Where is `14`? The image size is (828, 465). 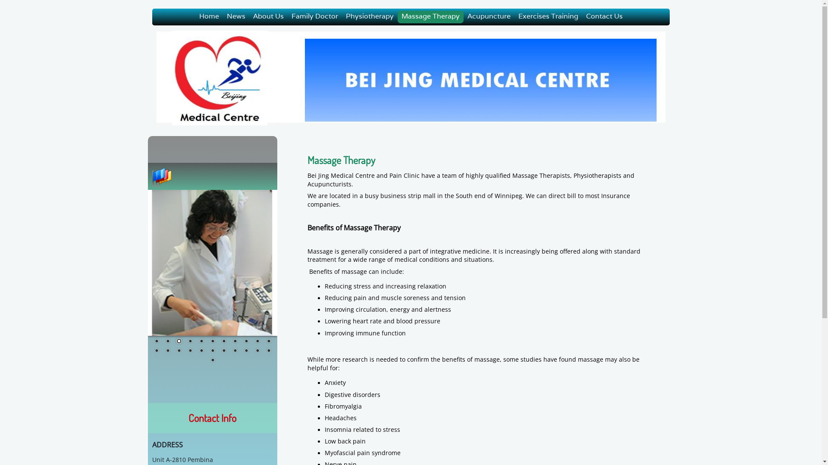 14 is located at coordinates (179, 351).